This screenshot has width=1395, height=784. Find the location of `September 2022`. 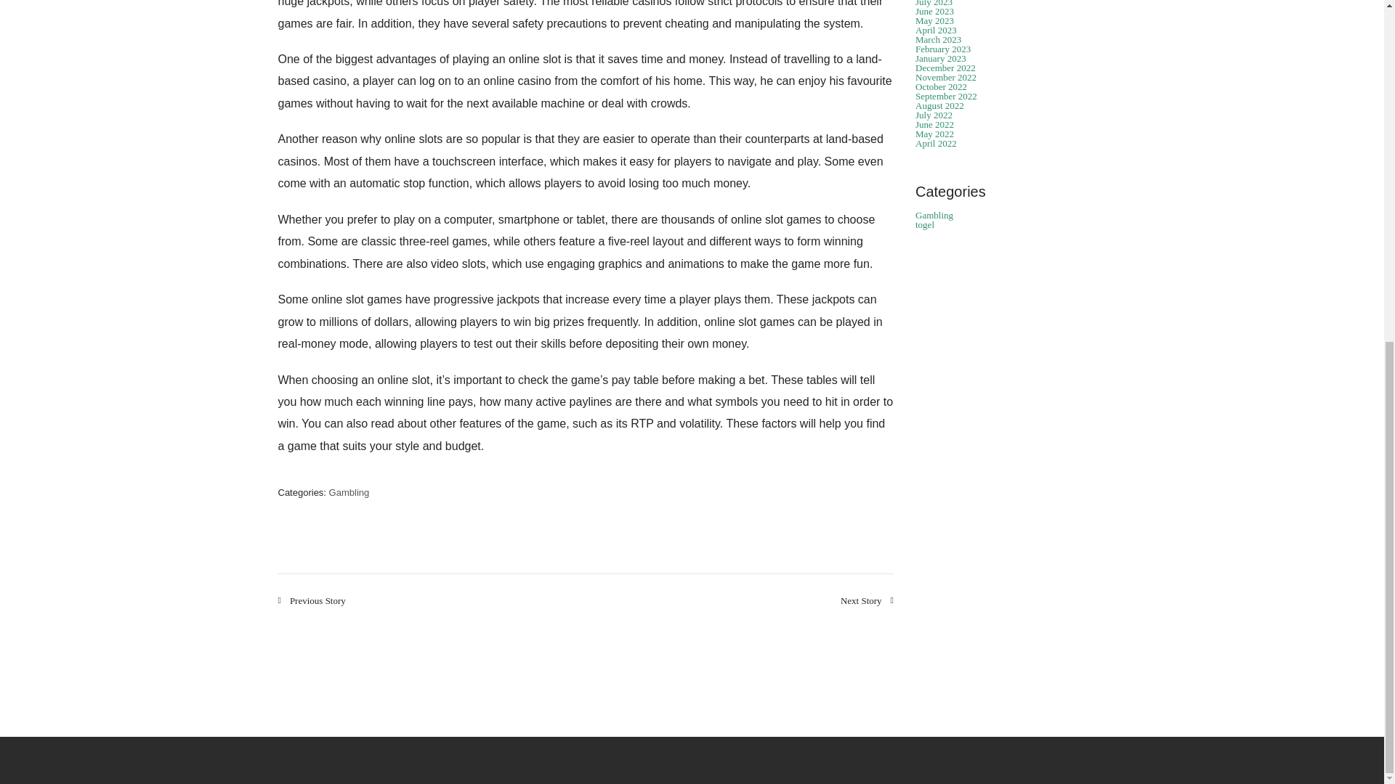

September 2022 is located at coordinates (946, 96).